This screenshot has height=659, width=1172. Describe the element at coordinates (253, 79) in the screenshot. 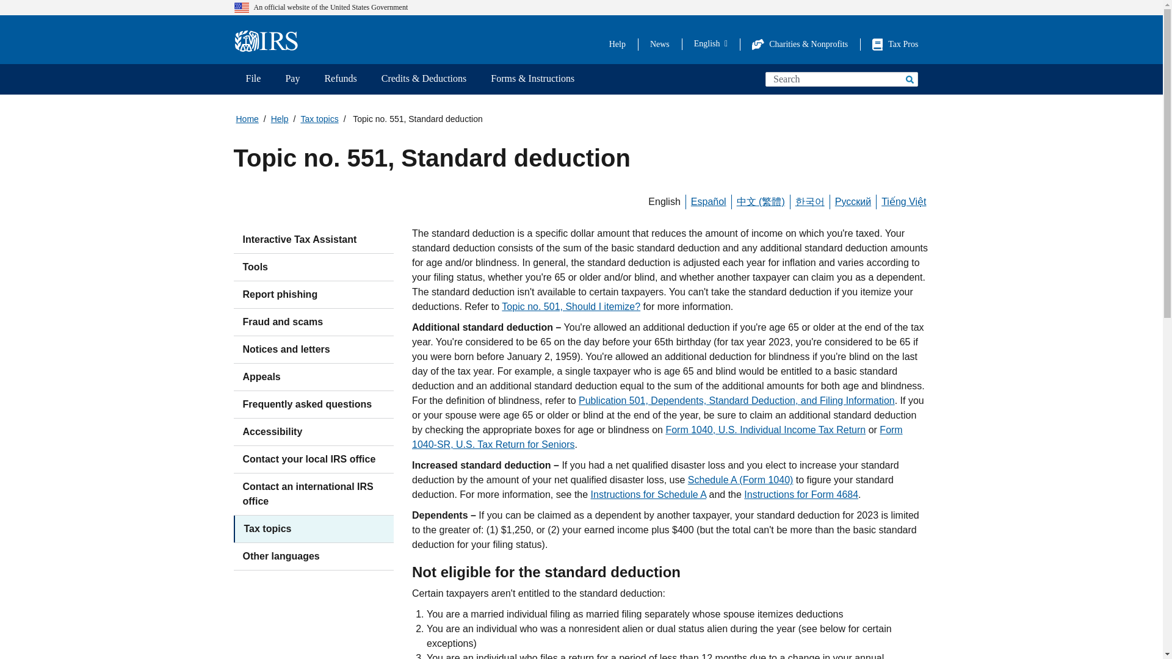

I see `File` at that location.